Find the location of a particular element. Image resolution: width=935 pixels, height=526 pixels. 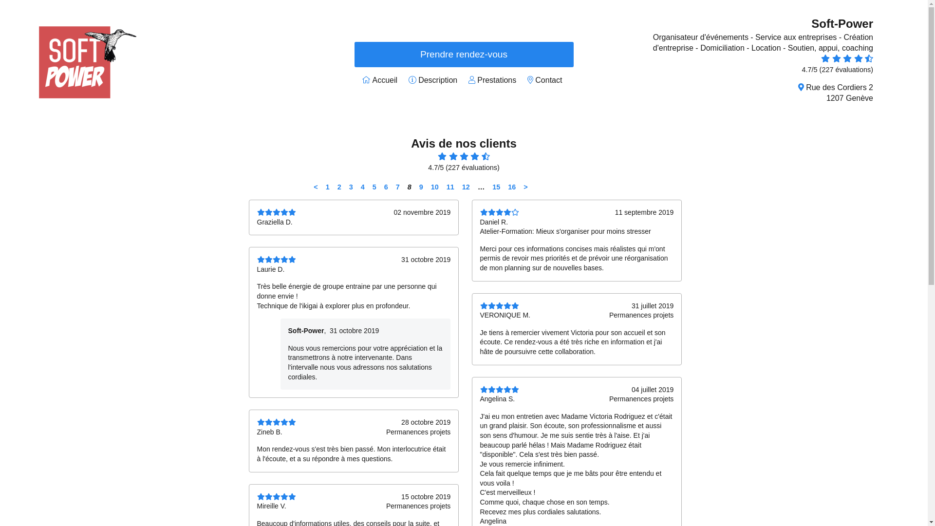

Description is located at coordinates (438, 80).